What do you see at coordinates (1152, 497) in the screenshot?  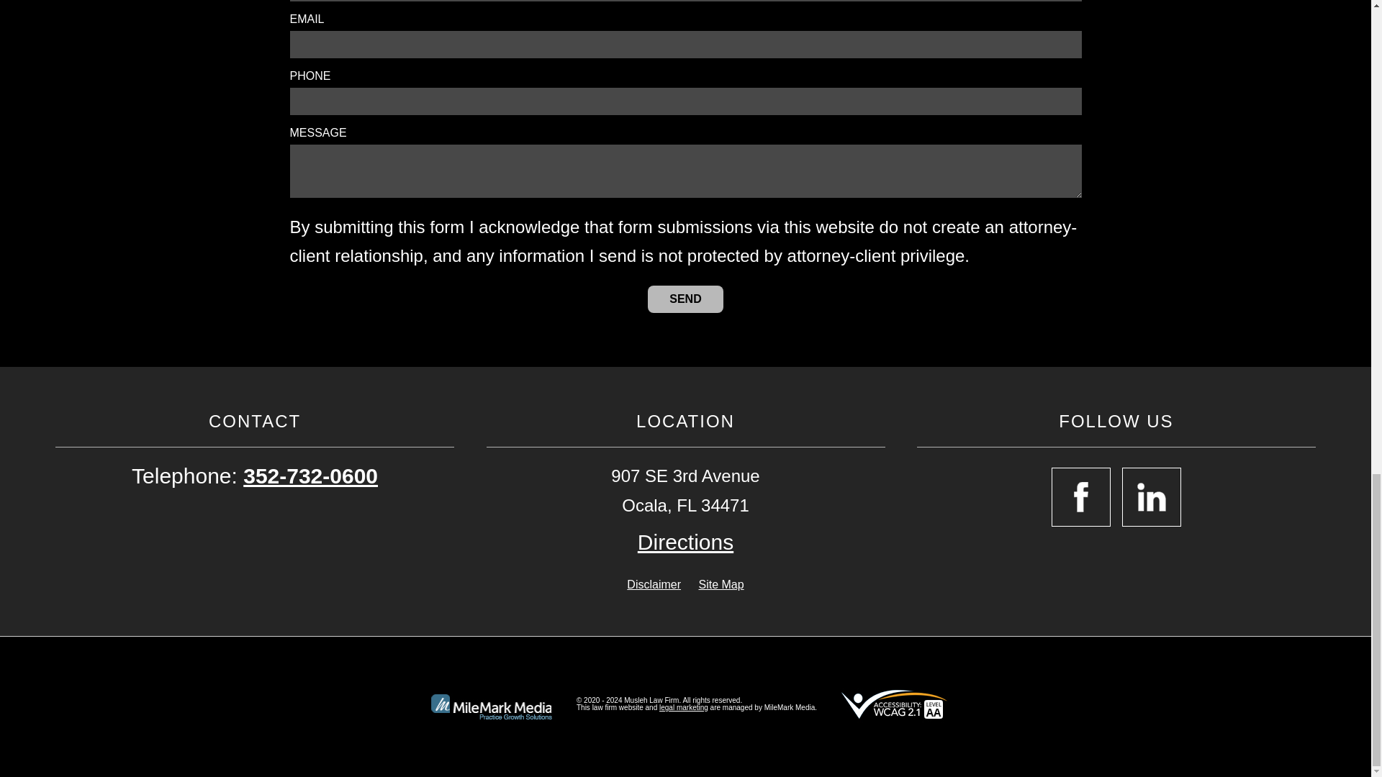 I see `Open Linkedin in a New Window` at bounding box center [1152, 497].